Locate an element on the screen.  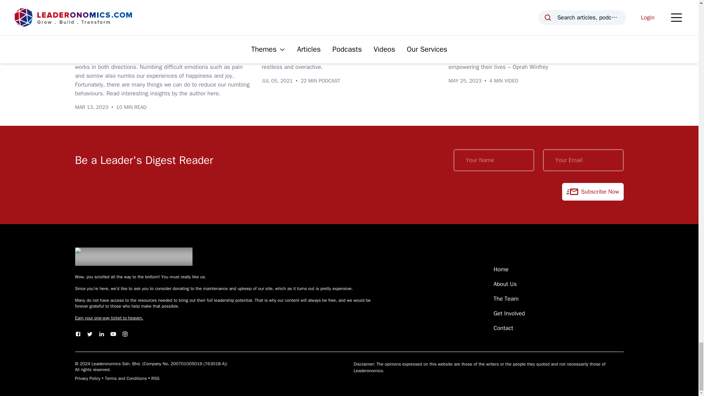
Personal is located at coordinates (120, 18).